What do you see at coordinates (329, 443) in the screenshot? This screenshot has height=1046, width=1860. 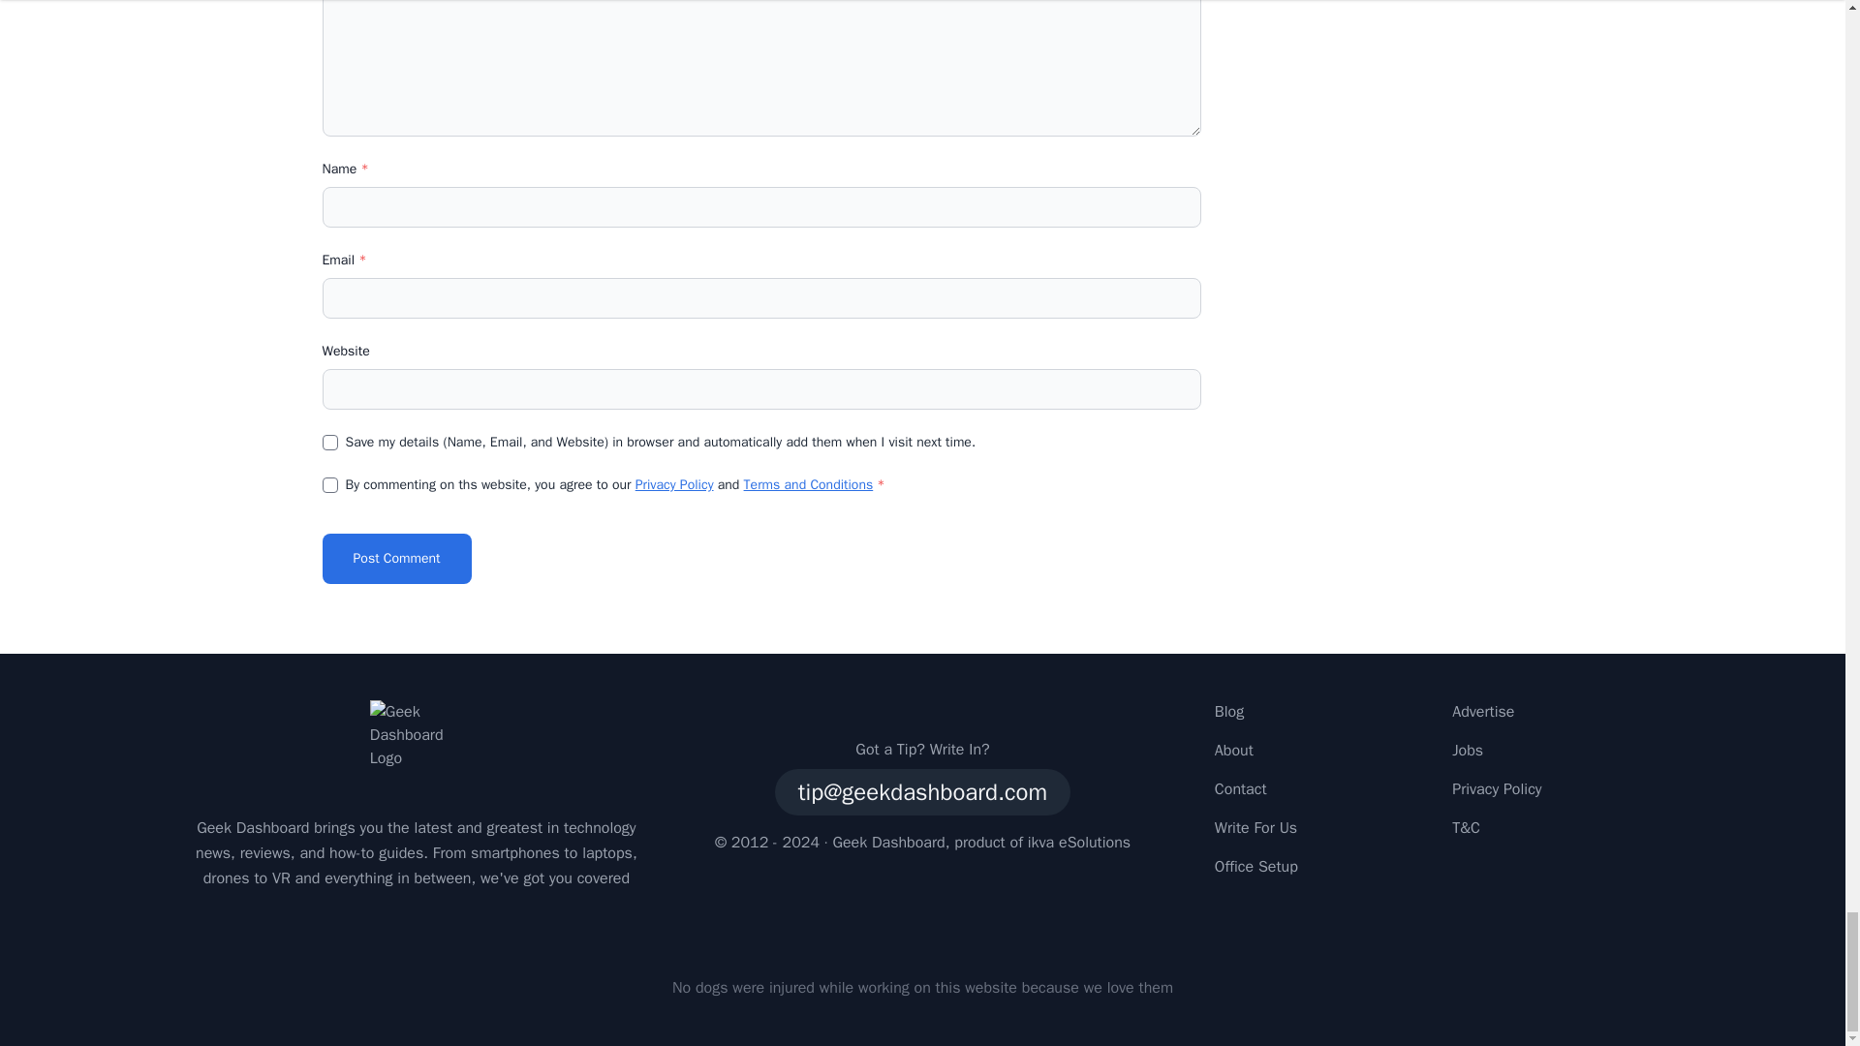 I see `yes` at bounding box center [329, 443].